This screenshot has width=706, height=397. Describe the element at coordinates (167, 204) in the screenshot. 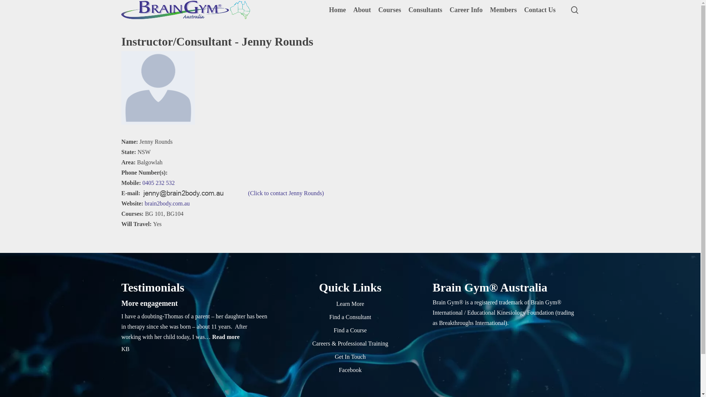

I see `brain2body.com.au` at that location.